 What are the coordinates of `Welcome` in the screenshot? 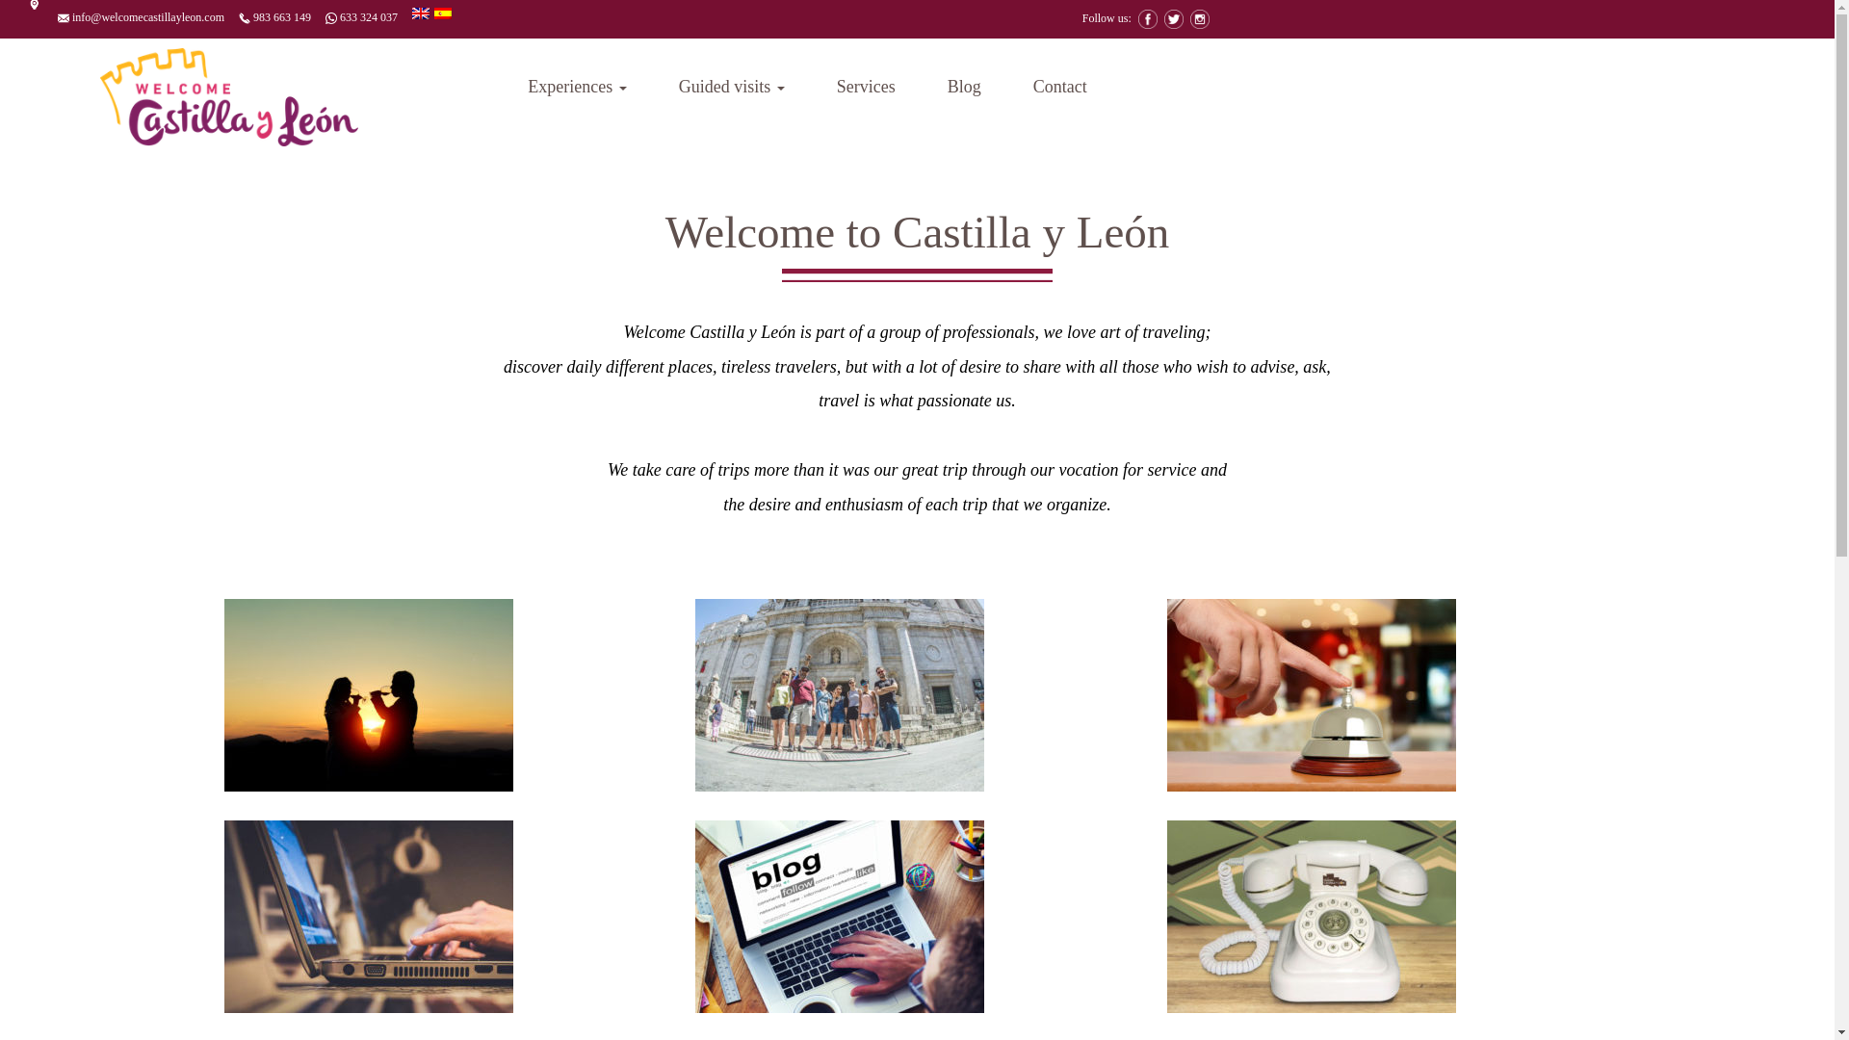 It's located at (229, 96).